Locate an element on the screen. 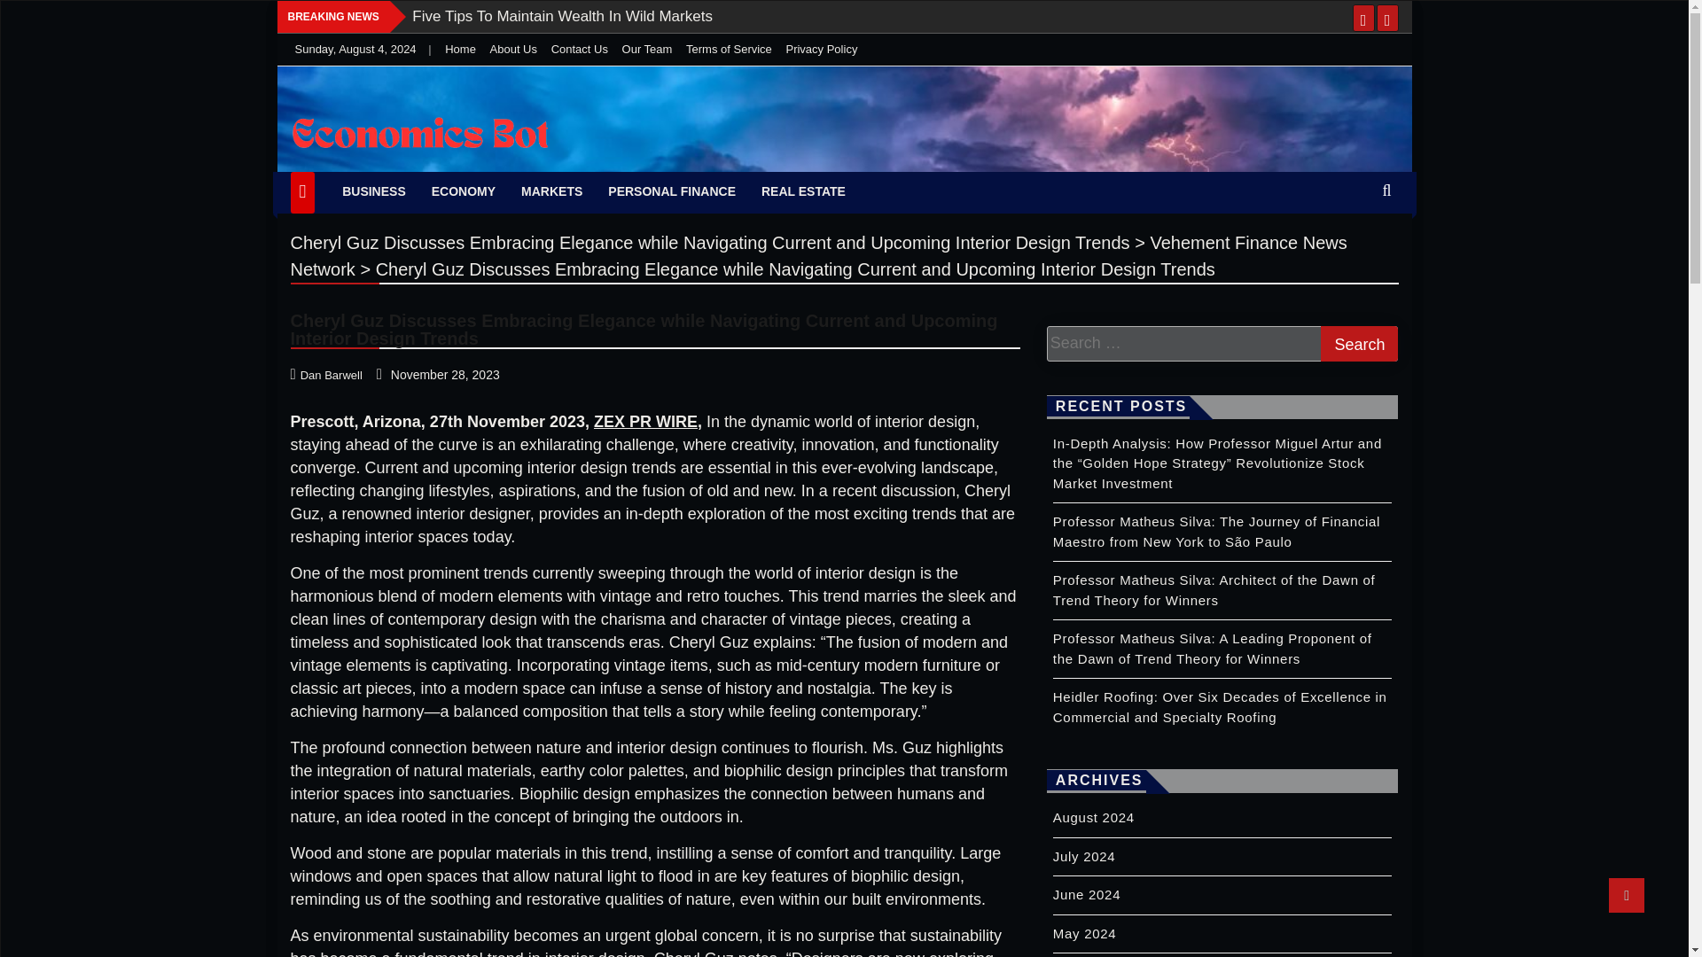 The width and height of the screenshot is (1702, 957). PERSONAL FINANCE is located at coordinates (672, 191).